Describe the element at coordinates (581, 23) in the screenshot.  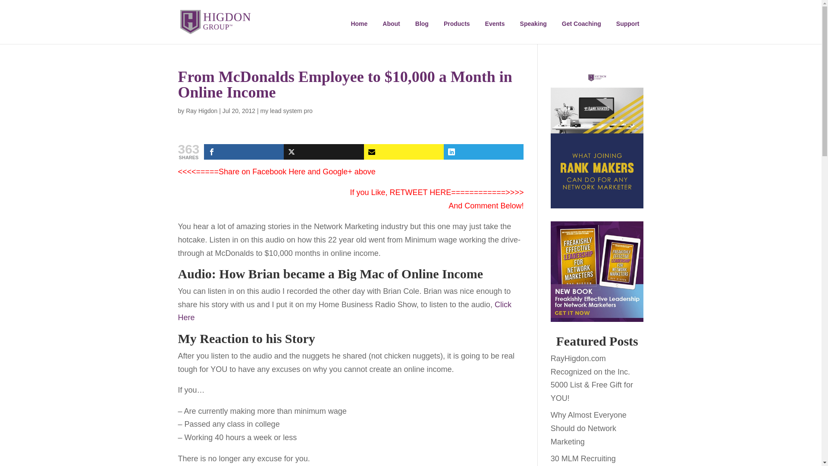
I see `Get Coaching` at that location.